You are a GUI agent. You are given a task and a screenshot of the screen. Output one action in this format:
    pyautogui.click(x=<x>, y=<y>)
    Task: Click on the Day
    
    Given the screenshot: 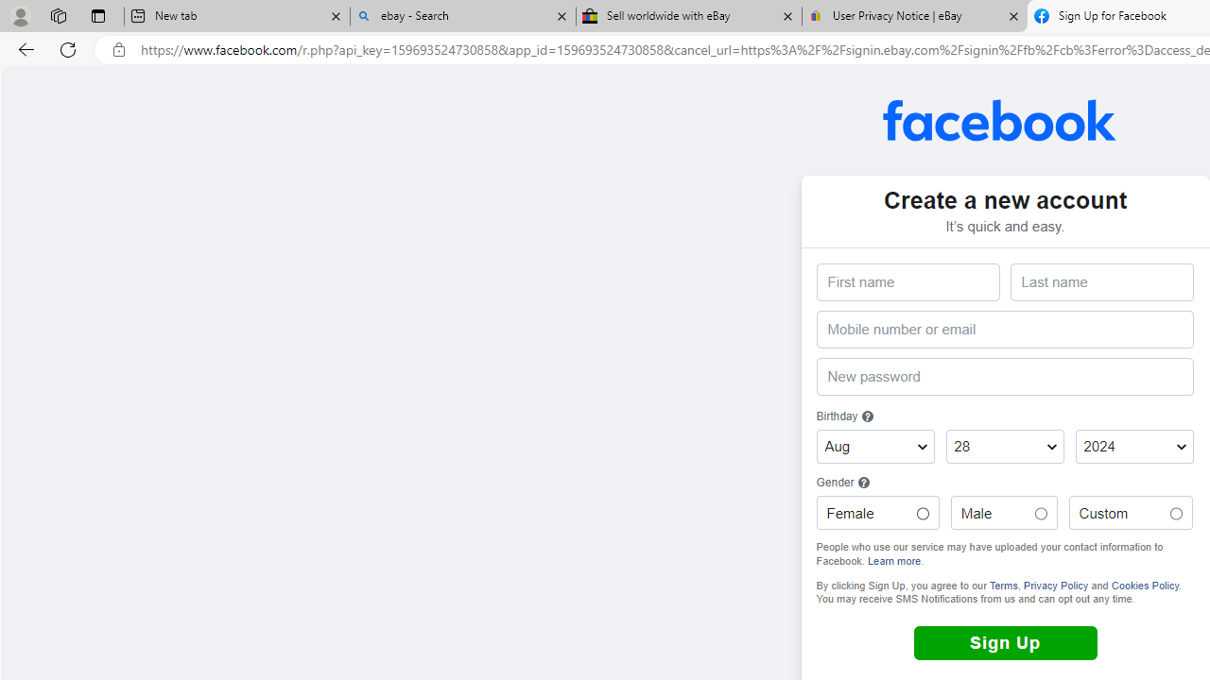 What is the action you would take?
    pyautogui.click(x=1004, y=447)
    